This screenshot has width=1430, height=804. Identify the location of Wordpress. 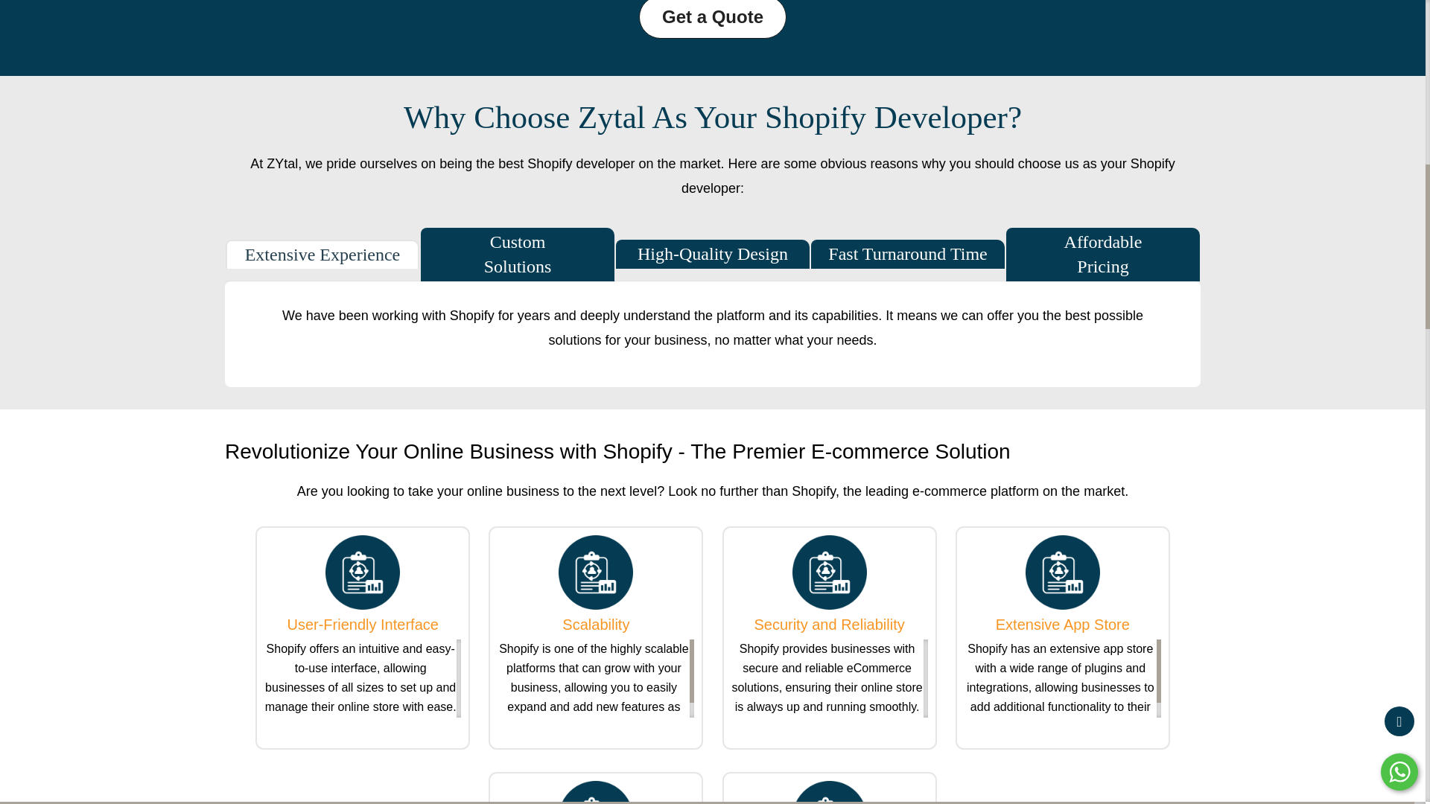
(596, 572).